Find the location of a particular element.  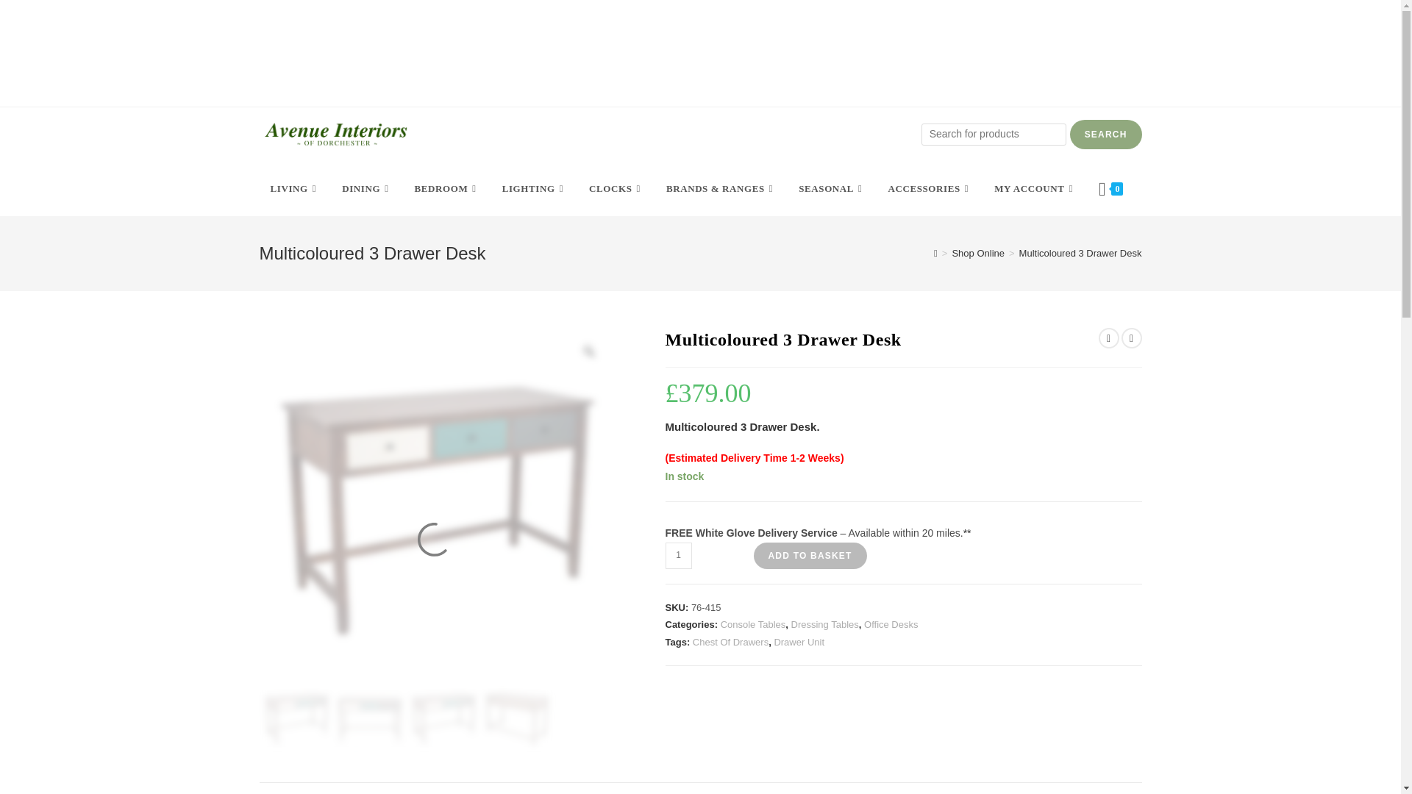

Multicoloured 3 Drawer Desk 1 is located at coordinates (443, 718).